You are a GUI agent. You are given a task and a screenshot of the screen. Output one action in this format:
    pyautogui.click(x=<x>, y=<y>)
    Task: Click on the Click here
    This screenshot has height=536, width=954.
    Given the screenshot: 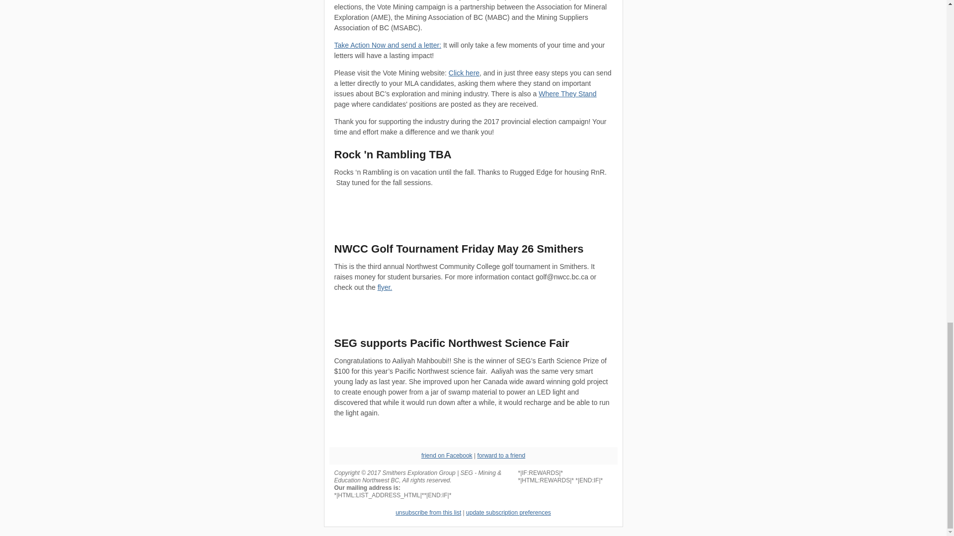 What is the action you would take?
    pyautogui.click(x=464, y=73)
    